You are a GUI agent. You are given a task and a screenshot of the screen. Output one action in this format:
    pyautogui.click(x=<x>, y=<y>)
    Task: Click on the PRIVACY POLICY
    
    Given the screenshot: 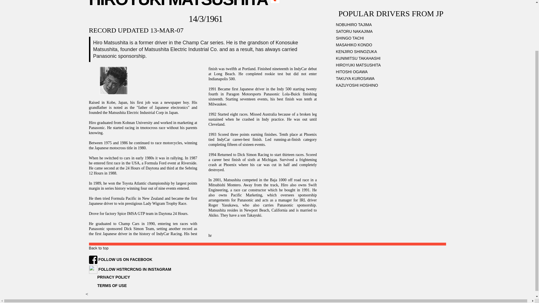 What is the action you would take?
    pyautogui.click(x=109, y=277)
    